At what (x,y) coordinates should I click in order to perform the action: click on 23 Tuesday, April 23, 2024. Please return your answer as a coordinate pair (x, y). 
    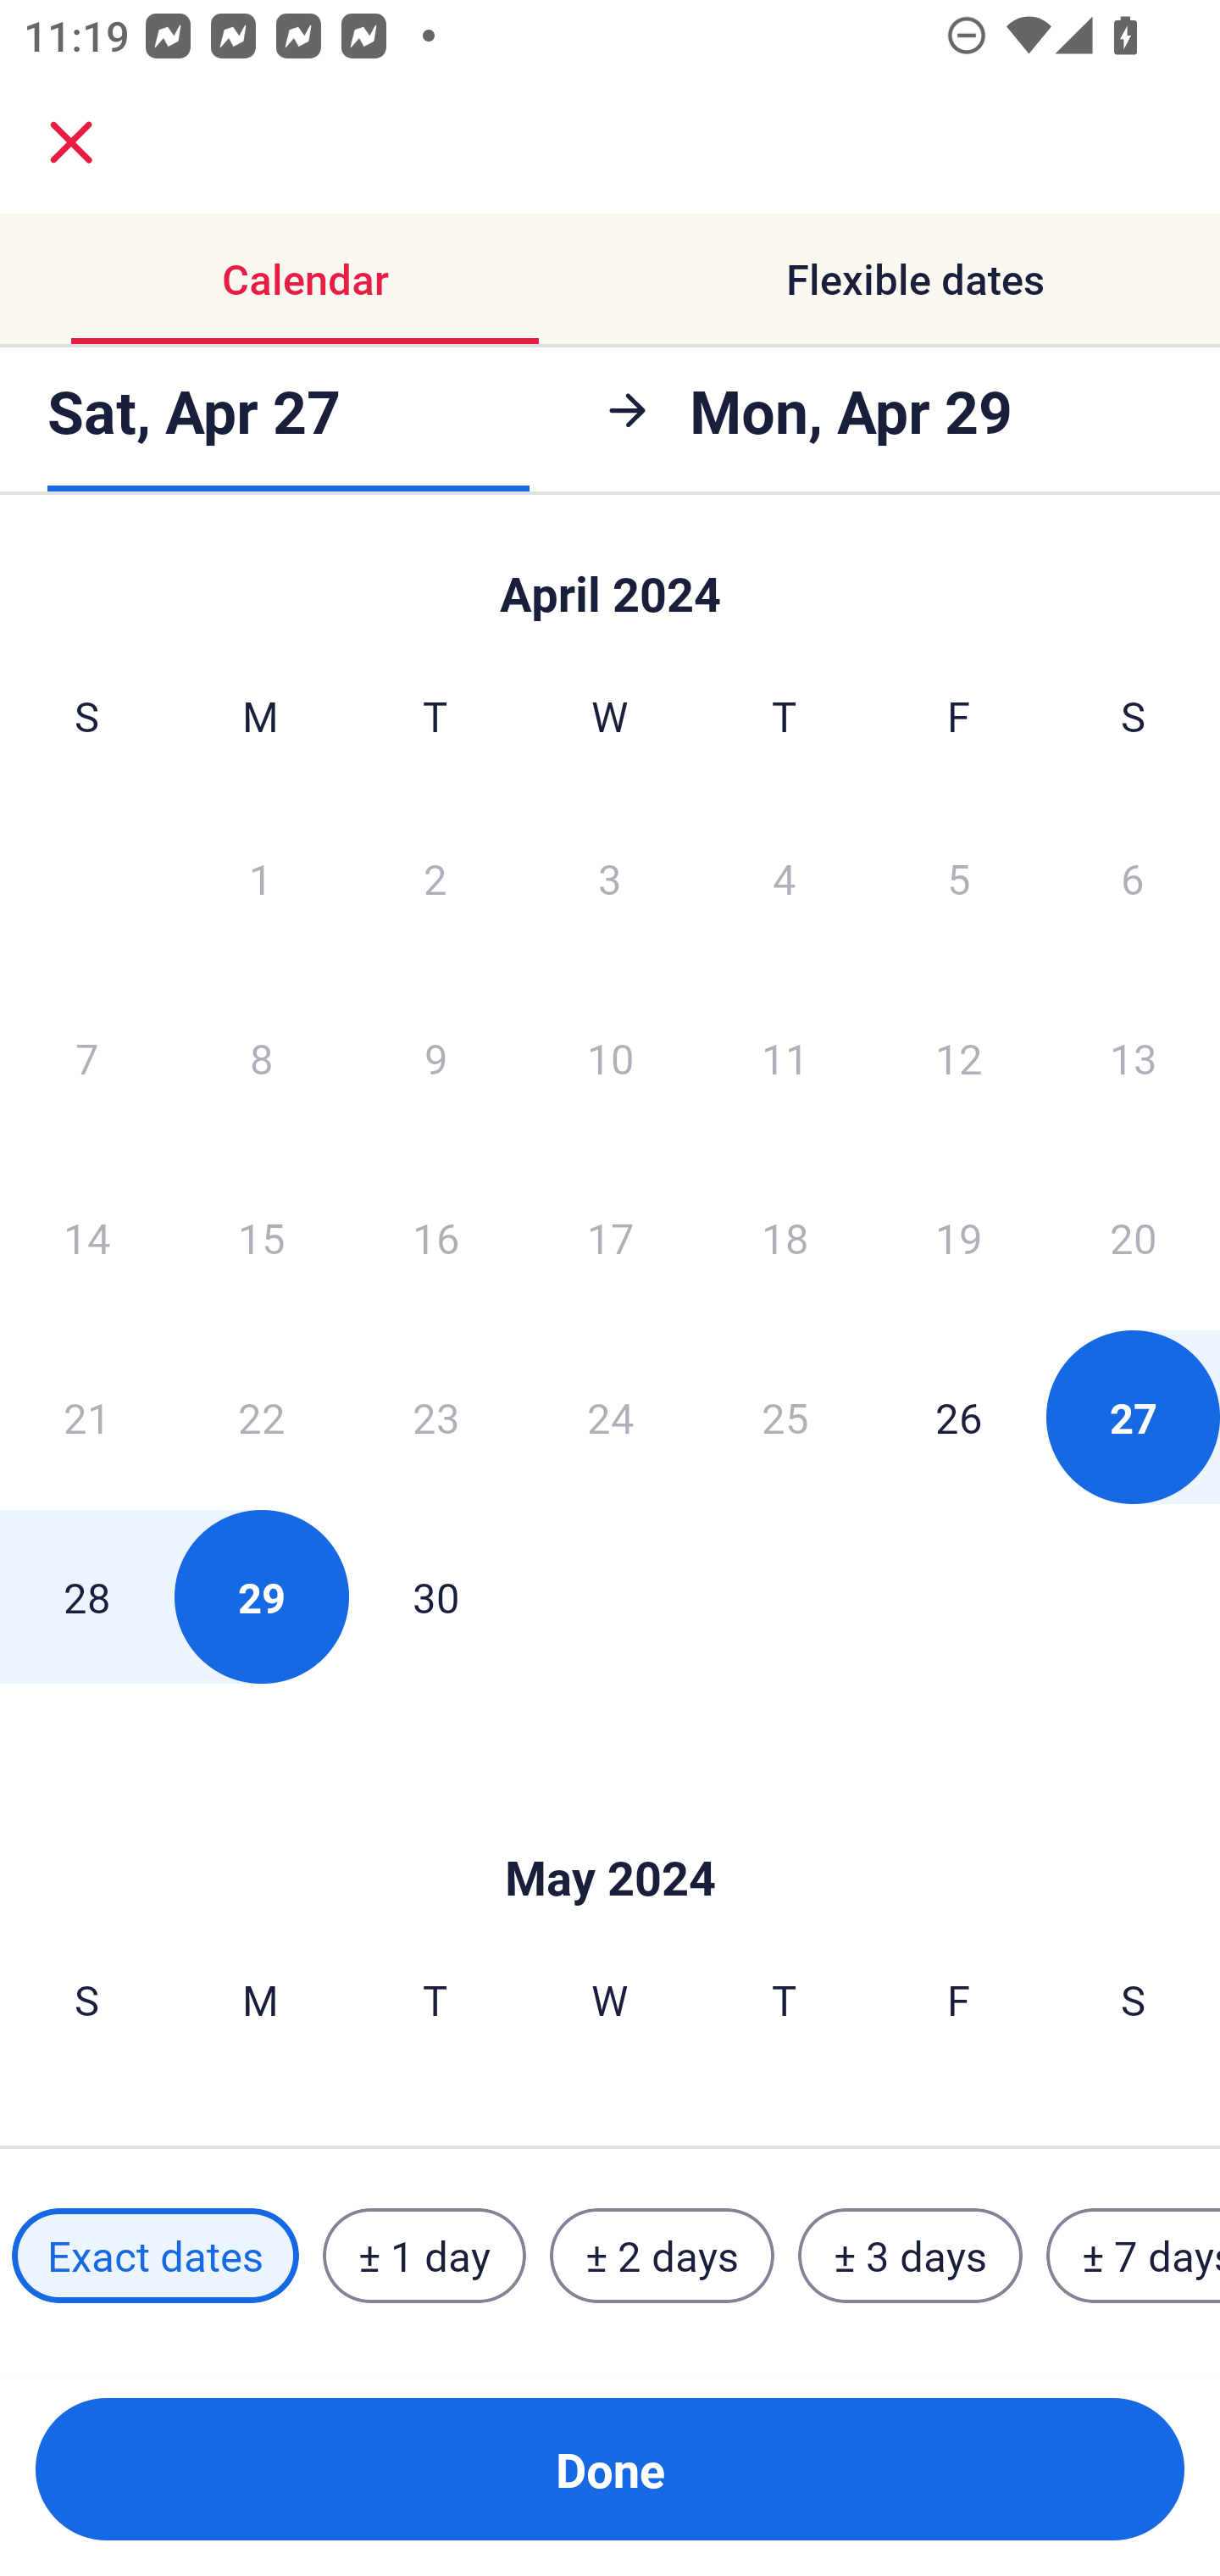
    Looking at the image, I should click on (435, 1417).